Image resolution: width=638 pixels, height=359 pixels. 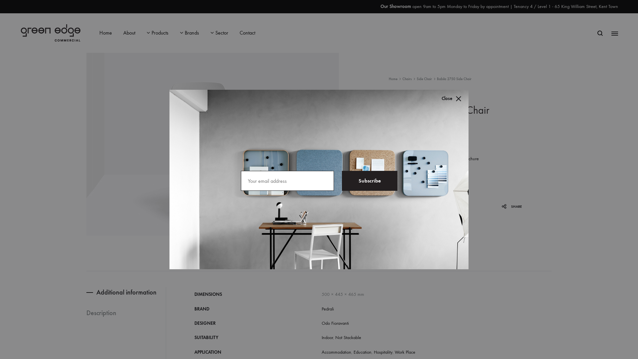 I want to click on Subscribe, so click(x=370, y=181).